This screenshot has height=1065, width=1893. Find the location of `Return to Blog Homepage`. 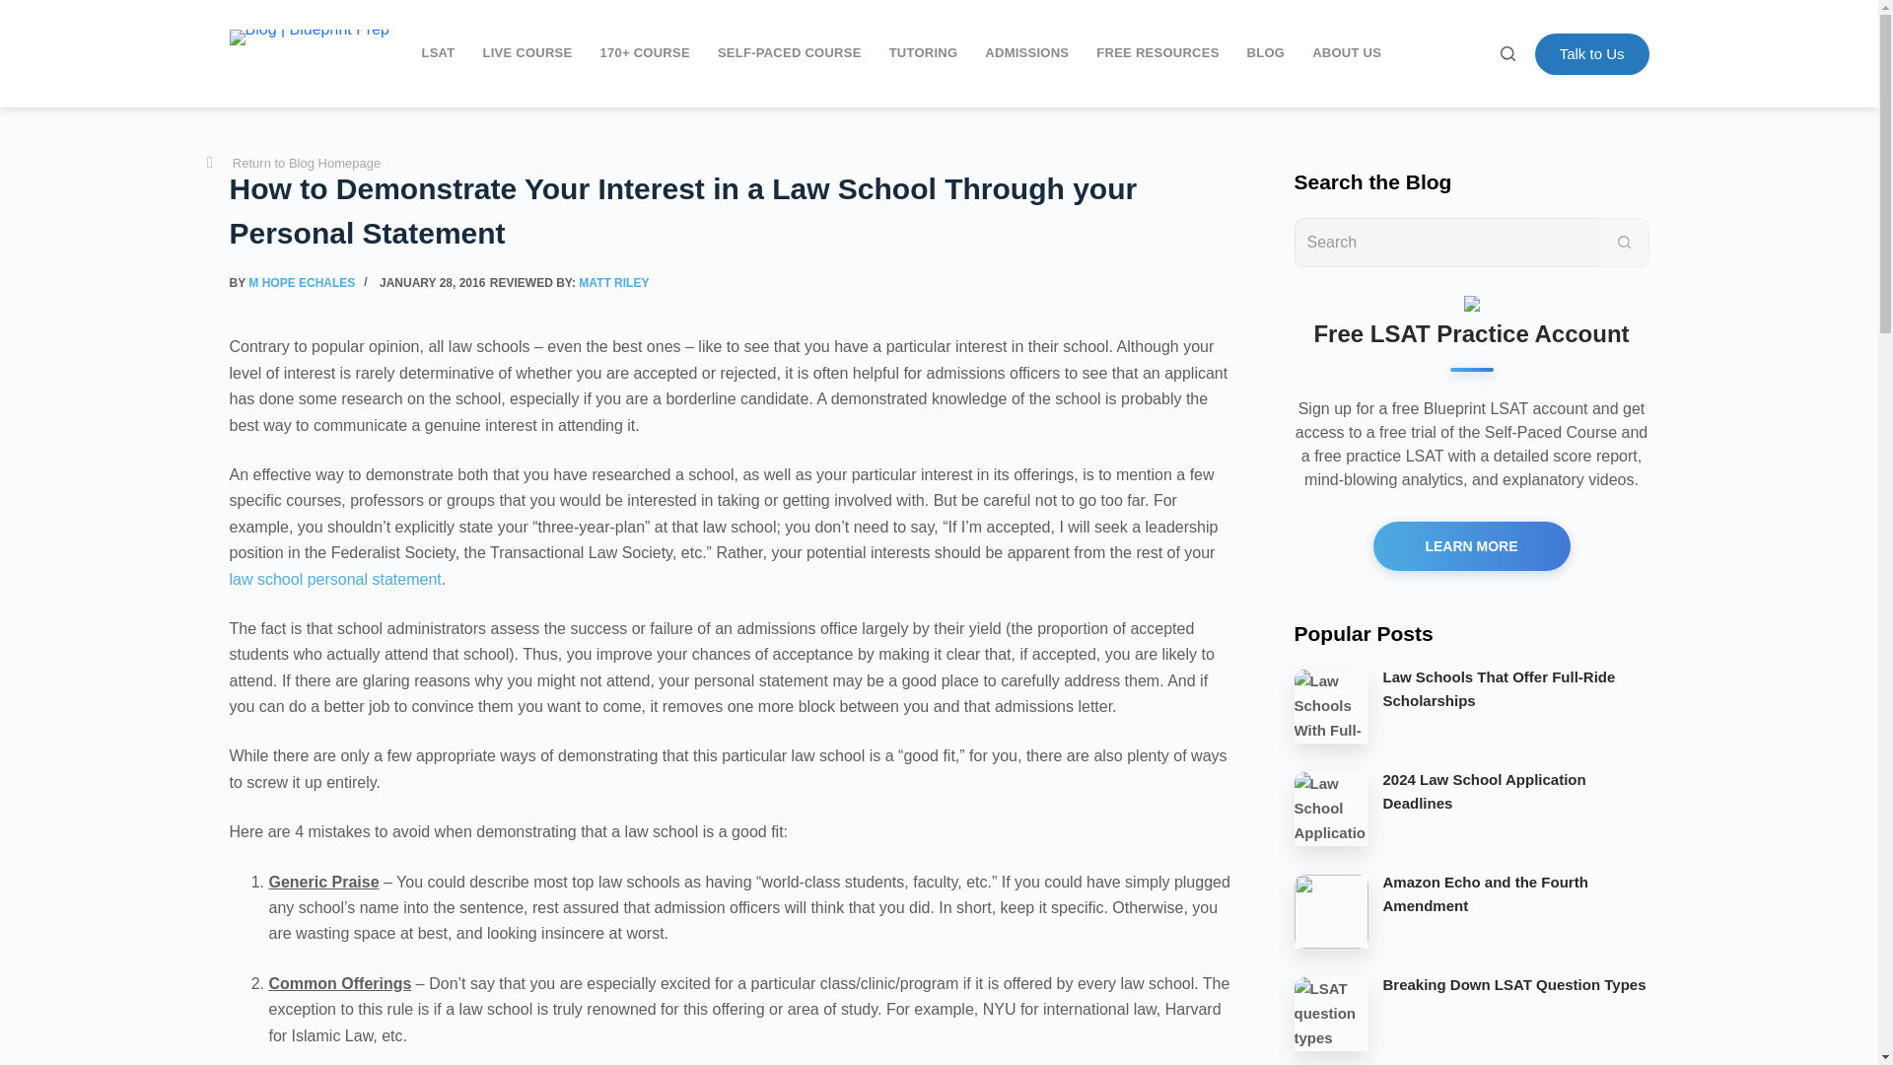

Return to Blog Homepage is located at coordinates (293, 164).